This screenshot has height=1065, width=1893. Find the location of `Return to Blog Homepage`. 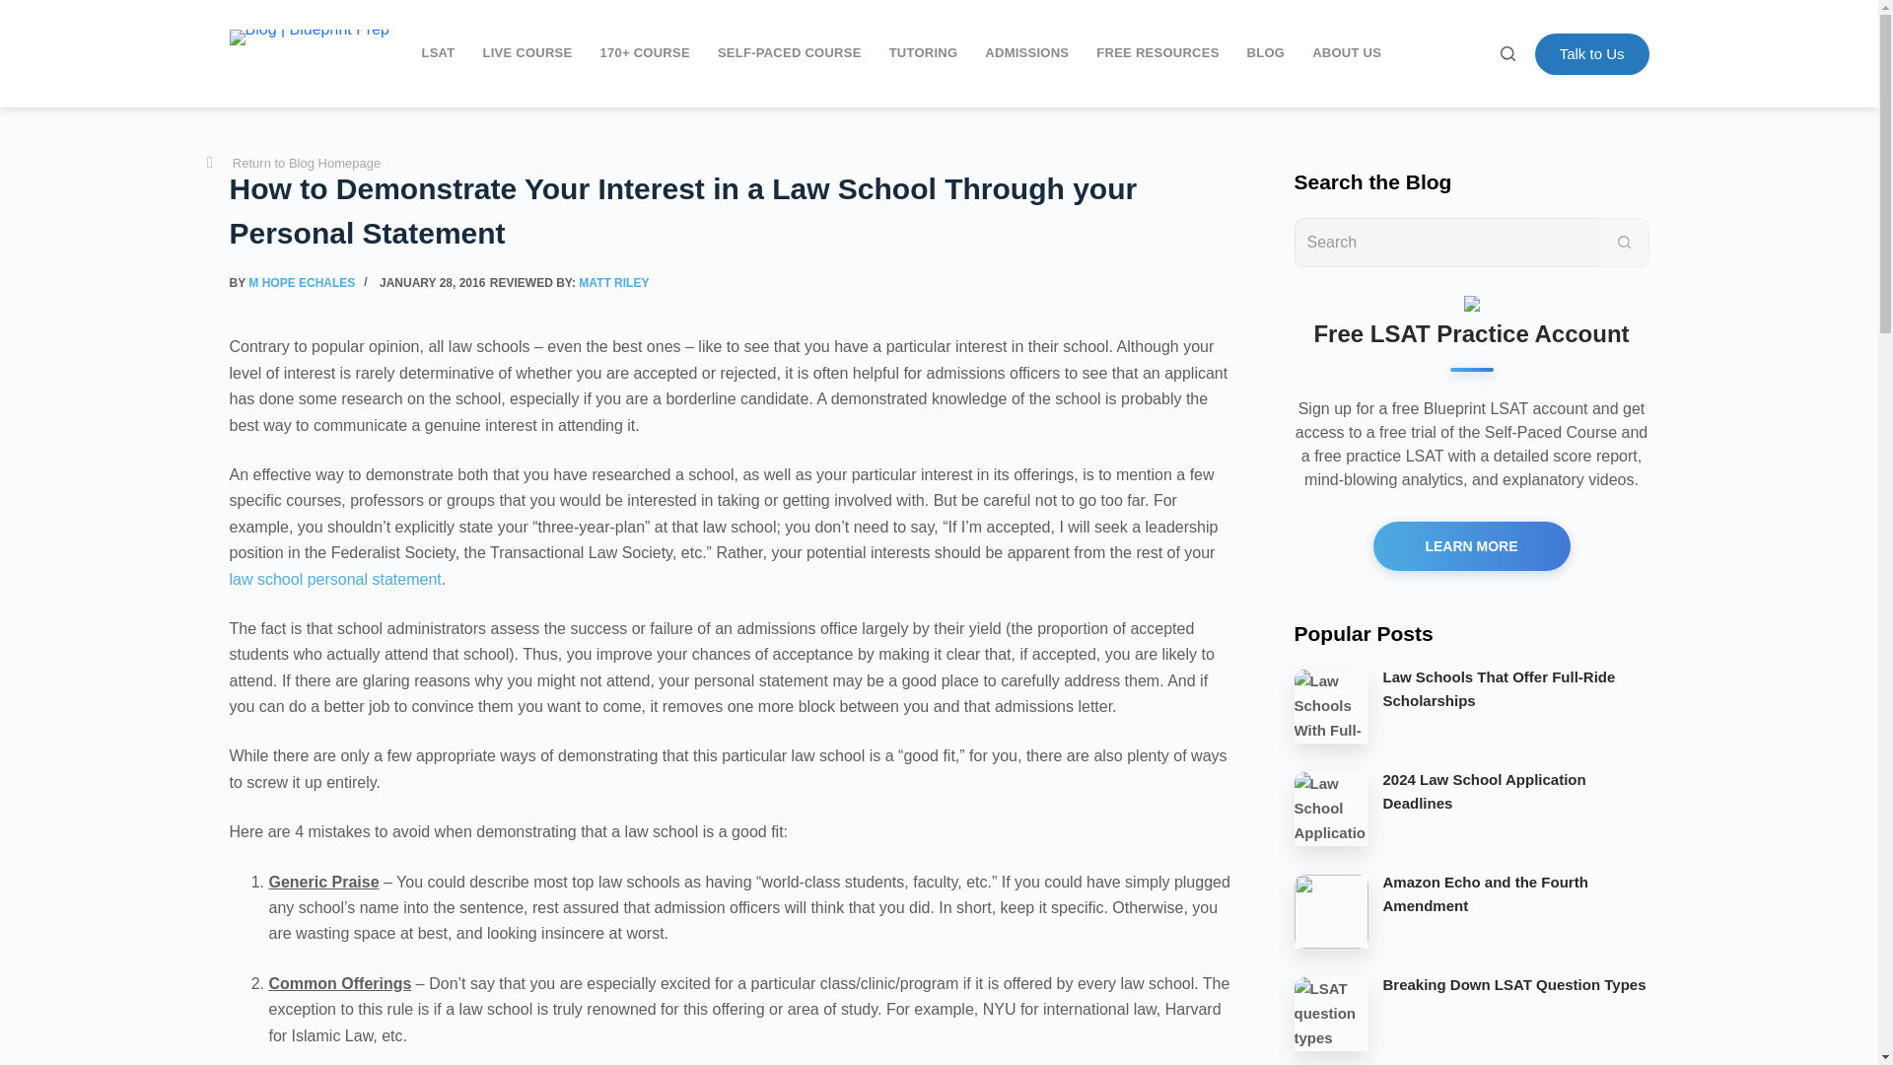

Return to Blog Homepage is located at coordinates (293, 164).